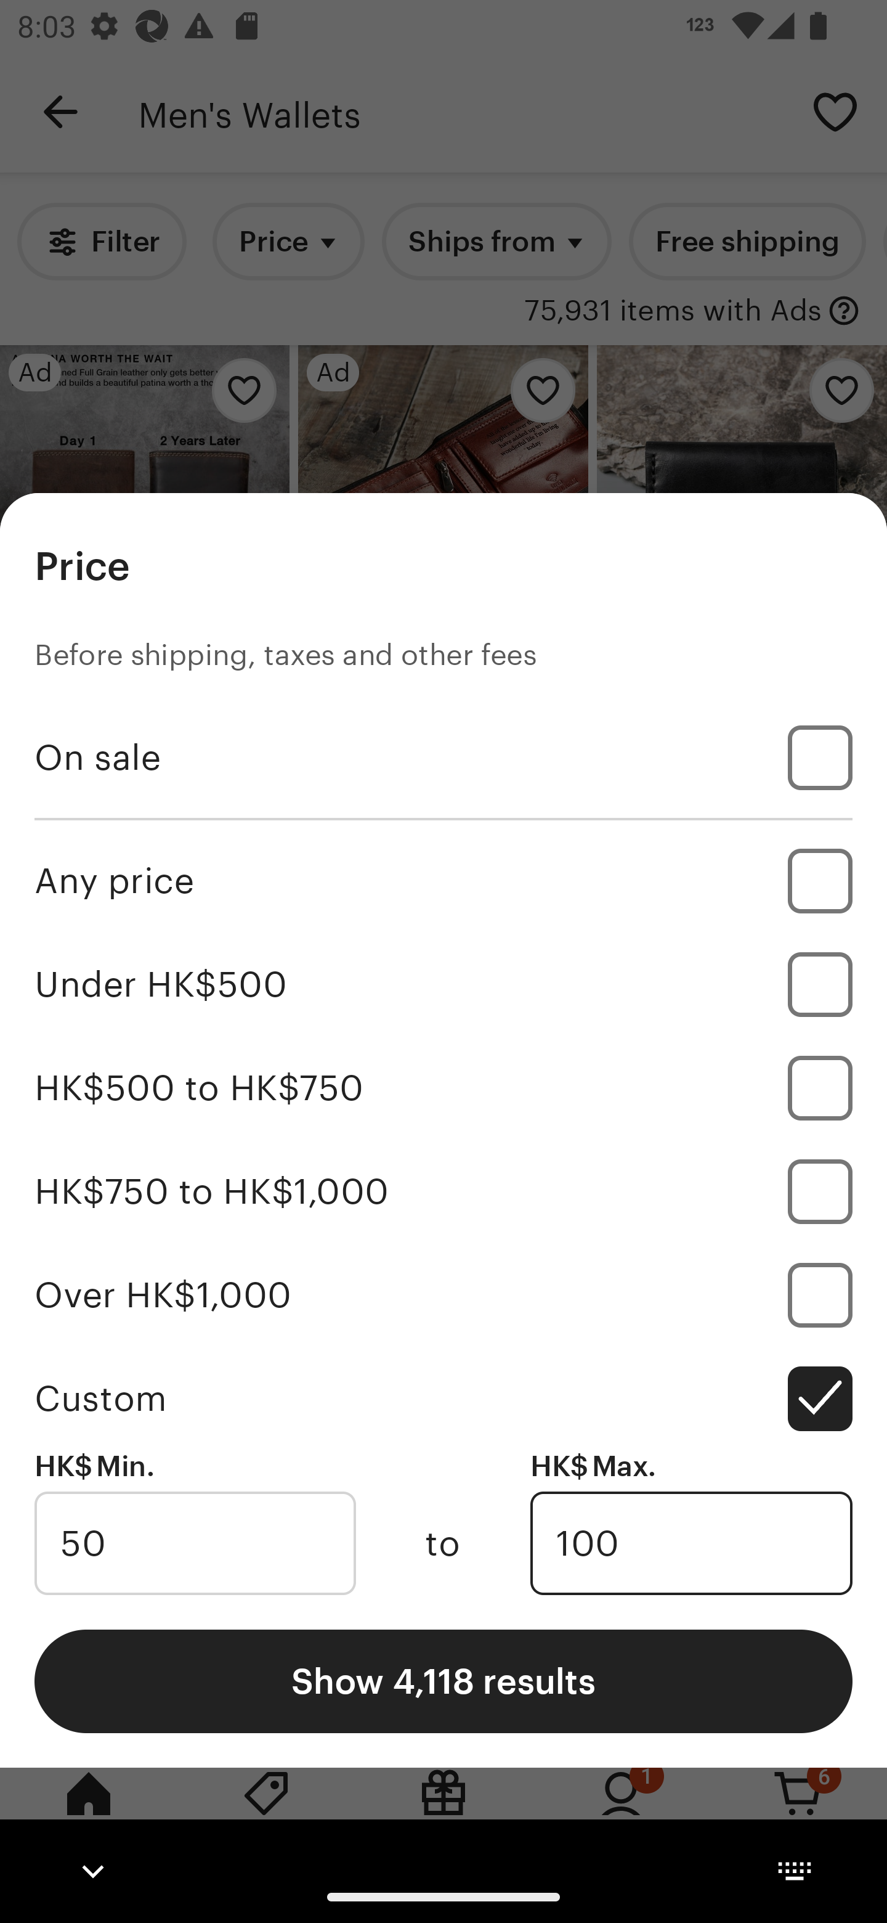 This screenshot has width=887, height=1923. Describe the element at coordinates (443, 1680) in the screenshot. I see `Show 4,118 results` at that location.